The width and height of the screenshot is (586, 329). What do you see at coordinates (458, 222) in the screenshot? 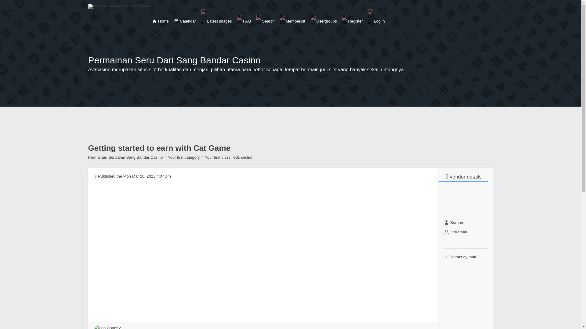
I see `Bernard` at bounding box center [458, 222].